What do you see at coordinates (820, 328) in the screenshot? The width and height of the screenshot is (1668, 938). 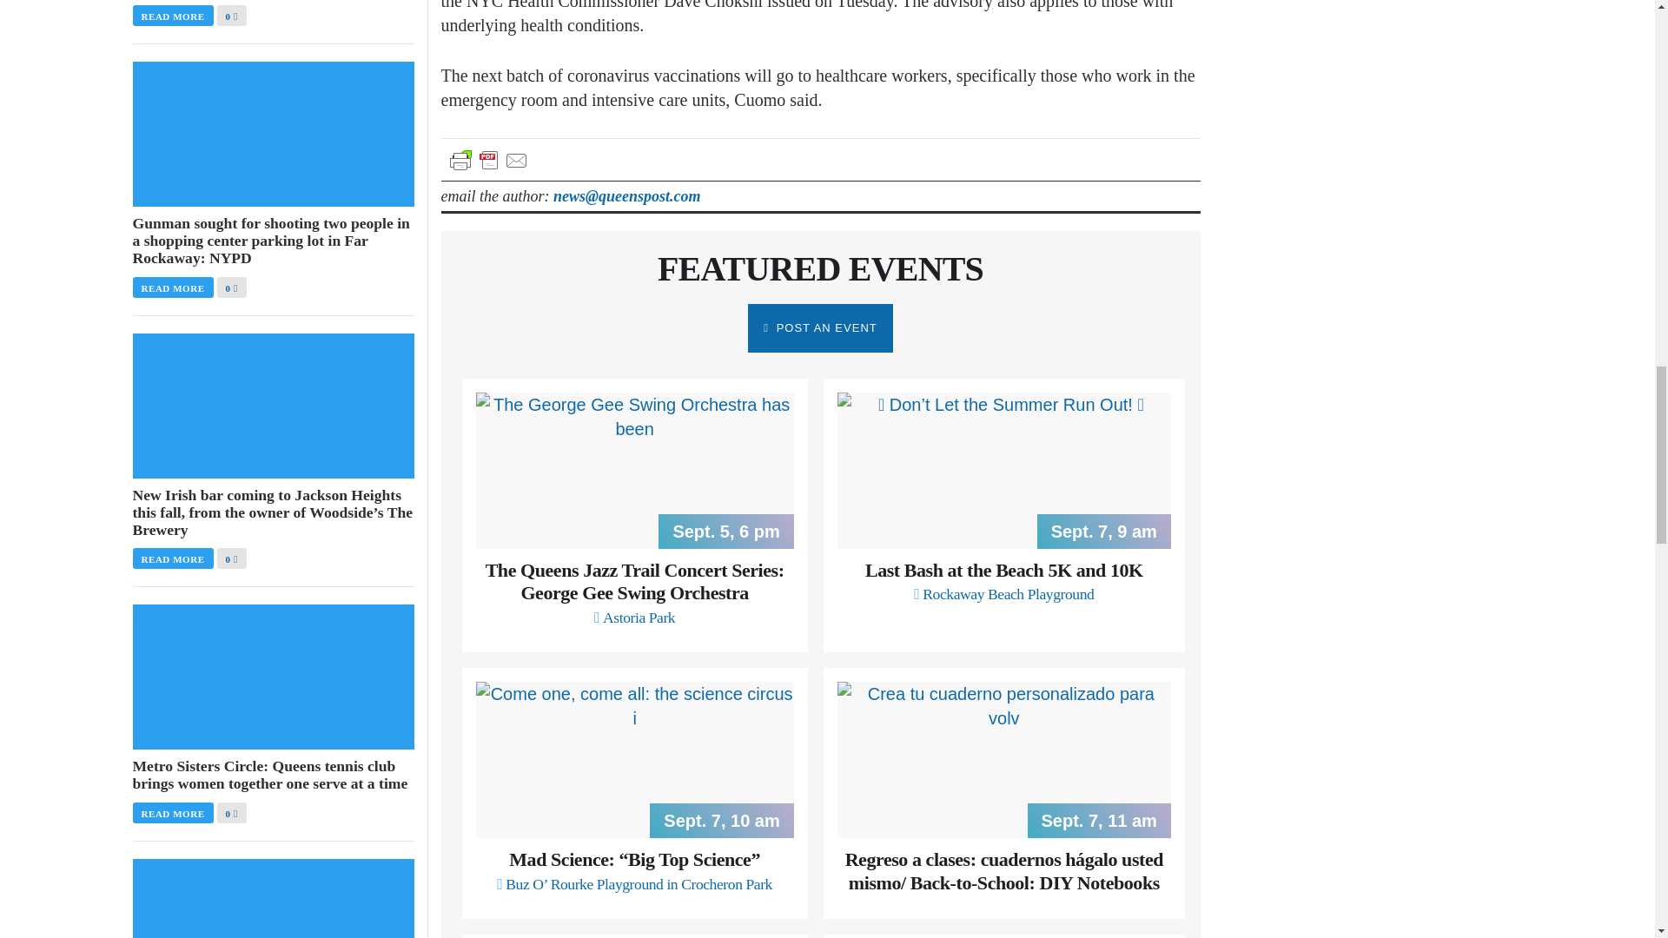 I see `POST AN EVENT` at bounding box center [820, 328].